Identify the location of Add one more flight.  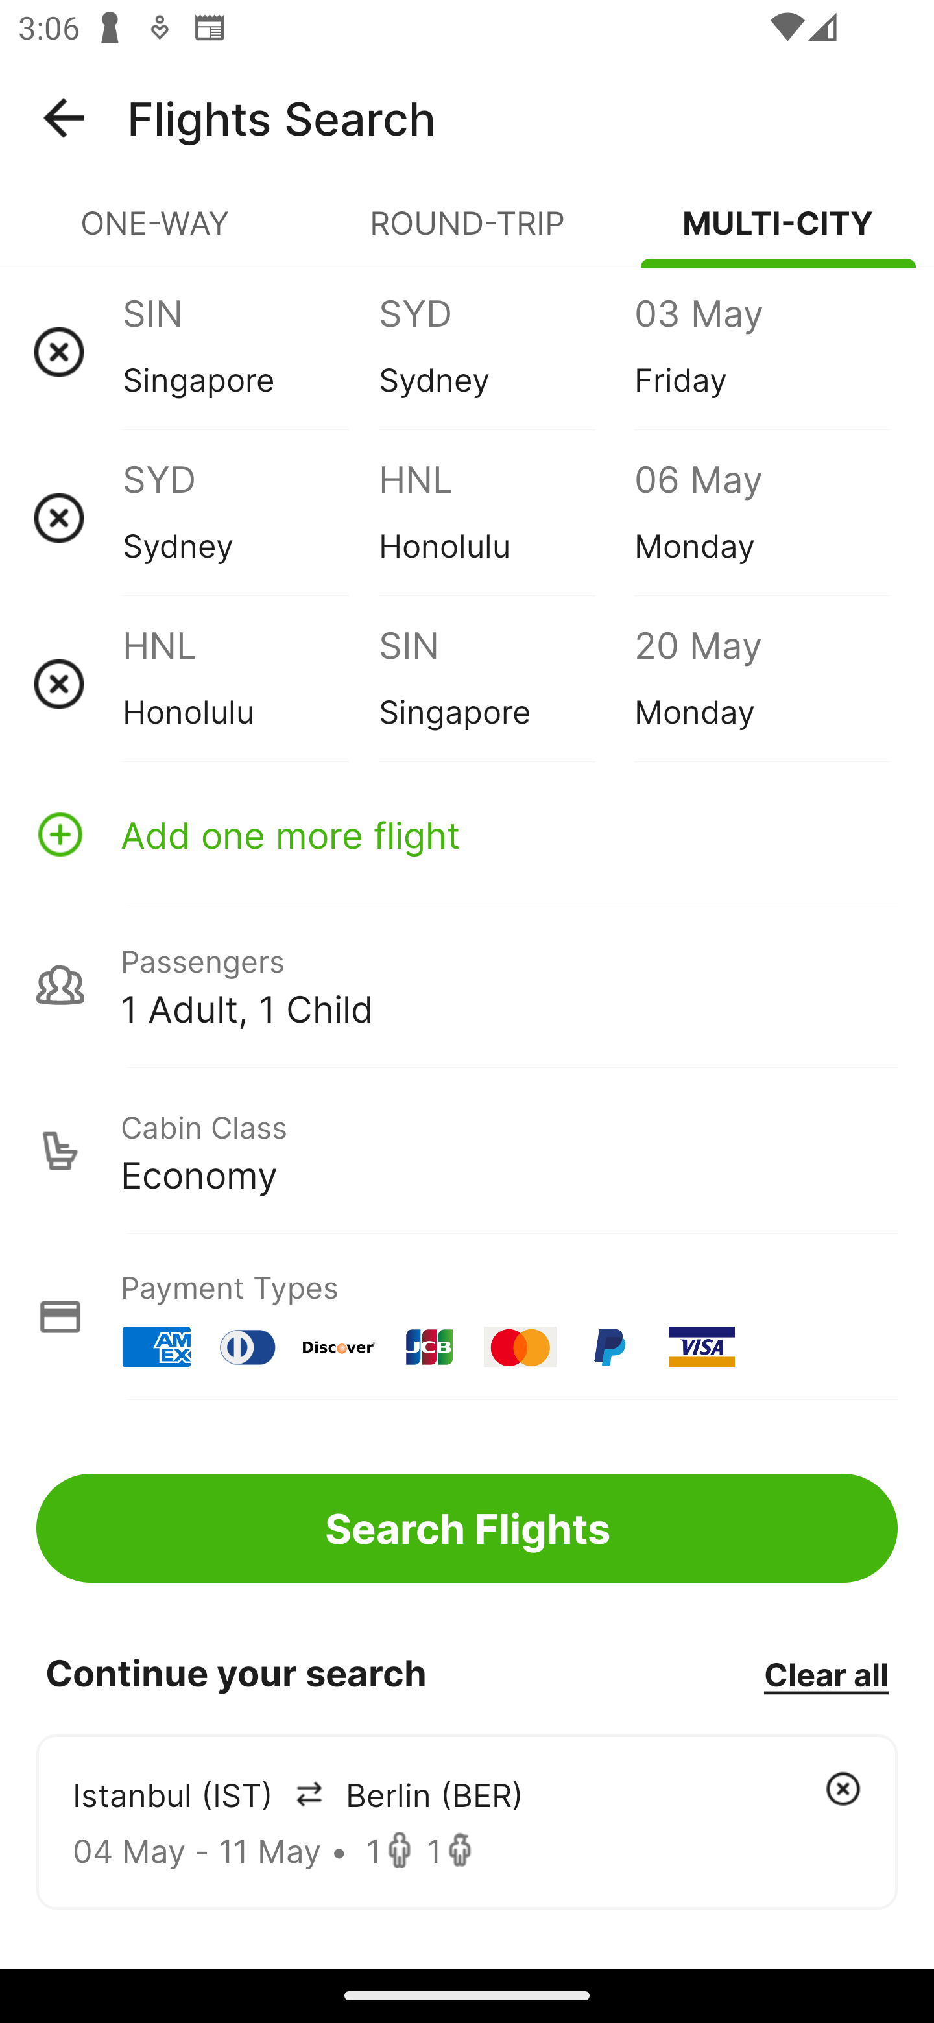
(467, 834).